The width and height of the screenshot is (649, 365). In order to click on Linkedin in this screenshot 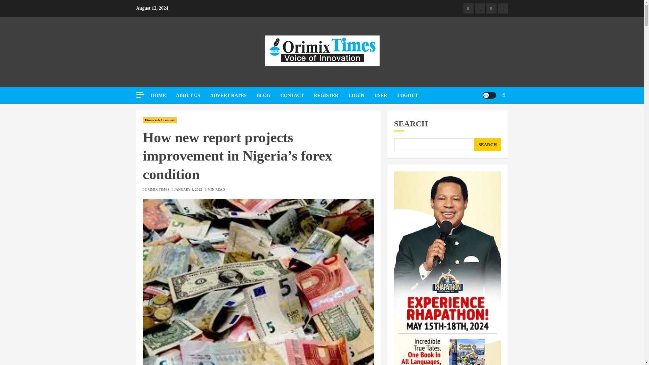, I will do `click(491, 8)`.